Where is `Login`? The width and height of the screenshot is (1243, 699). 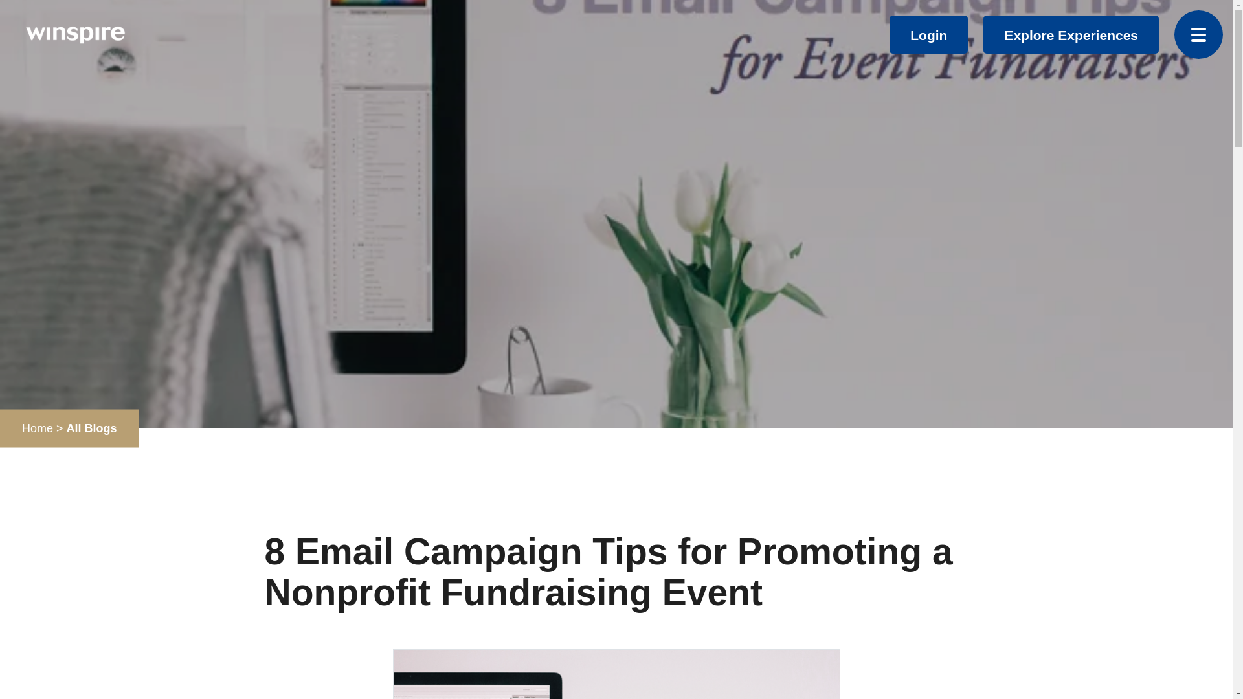 Login is located at coordinates (928, 35).